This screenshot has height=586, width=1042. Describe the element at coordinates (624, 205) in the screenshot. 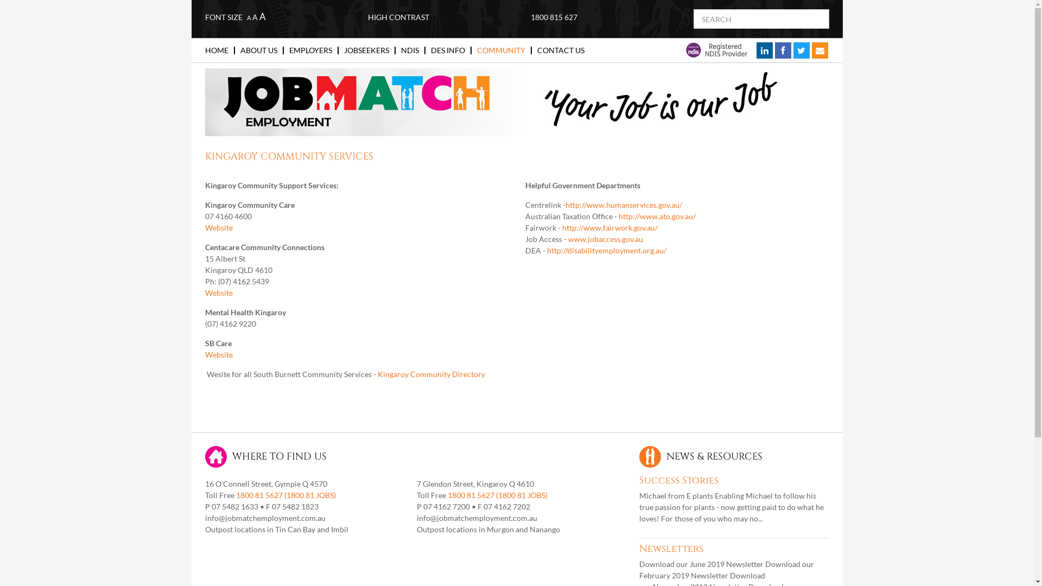

I see `http://www.humanservices.gov.au/` at that location.